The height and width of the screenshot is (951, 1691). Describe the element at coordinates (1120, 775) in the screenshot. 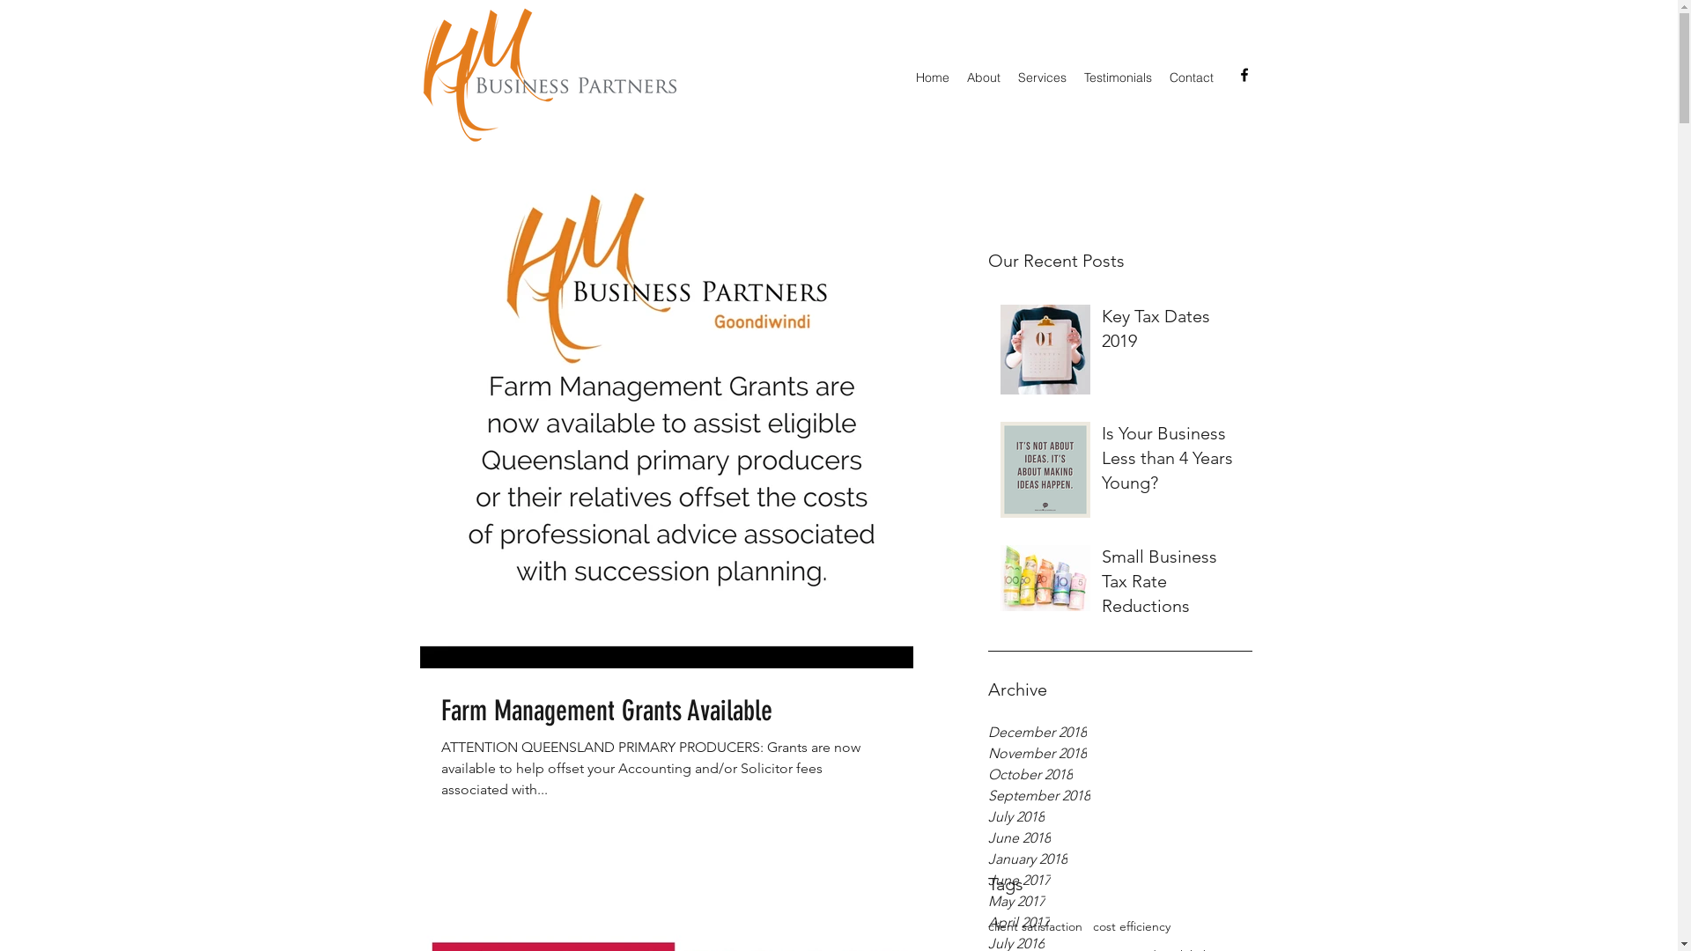

I see `October 2018` at that location.